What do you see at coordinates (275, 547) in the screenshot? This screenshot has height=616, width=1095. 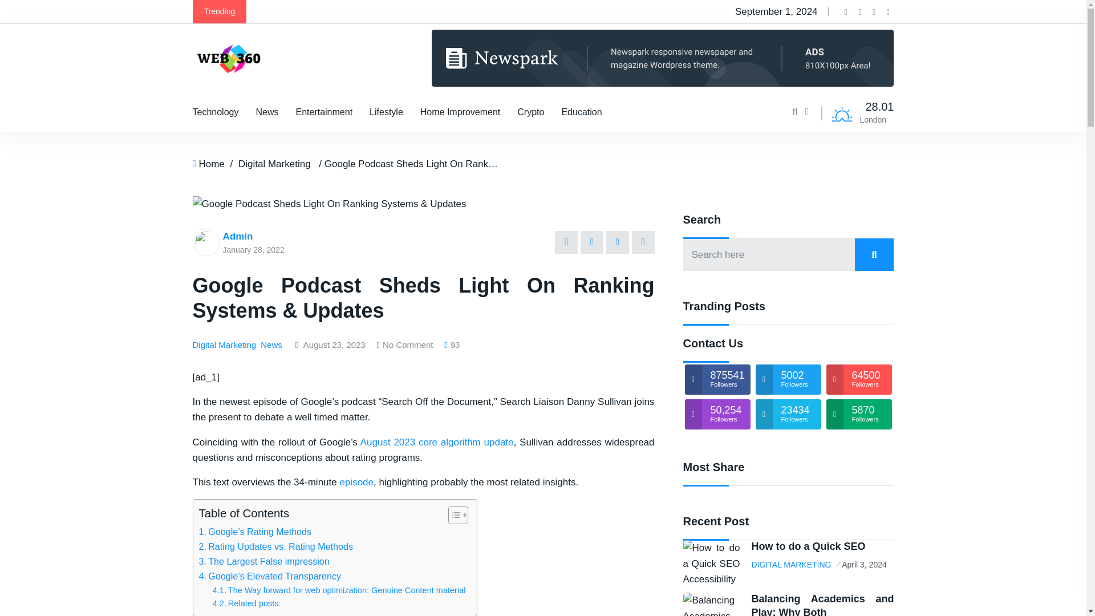 I see `Rating Updates vs. Rating Methods` at bounding box center [275, 547].